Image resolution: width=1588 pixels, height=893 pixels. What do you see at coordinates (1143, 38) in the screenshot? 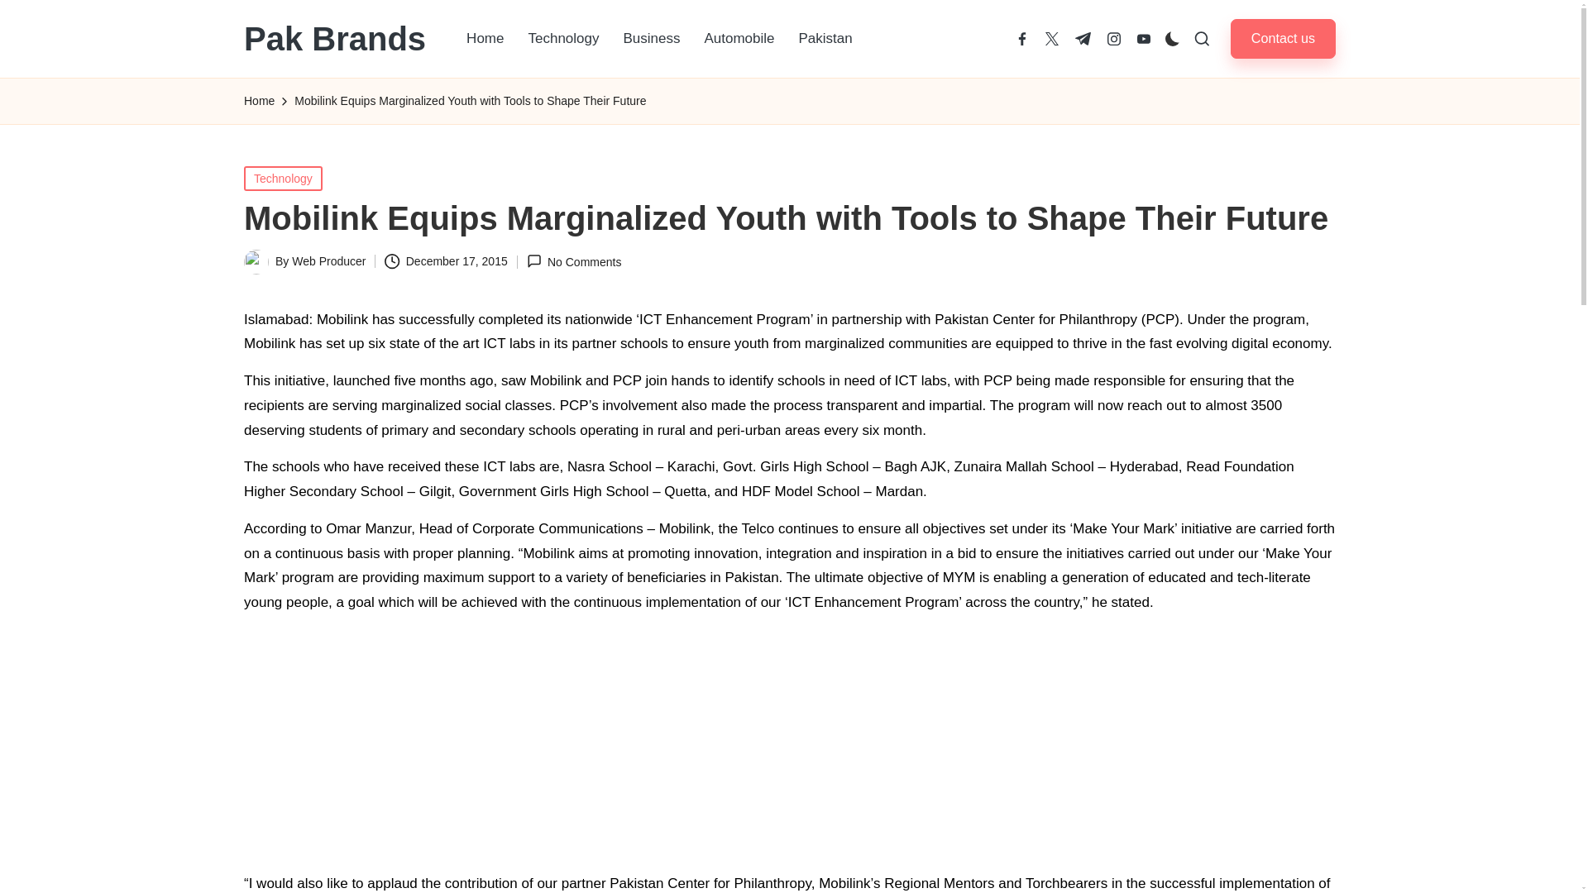
I see `youtube.com` at bounding box center [1143, 38].